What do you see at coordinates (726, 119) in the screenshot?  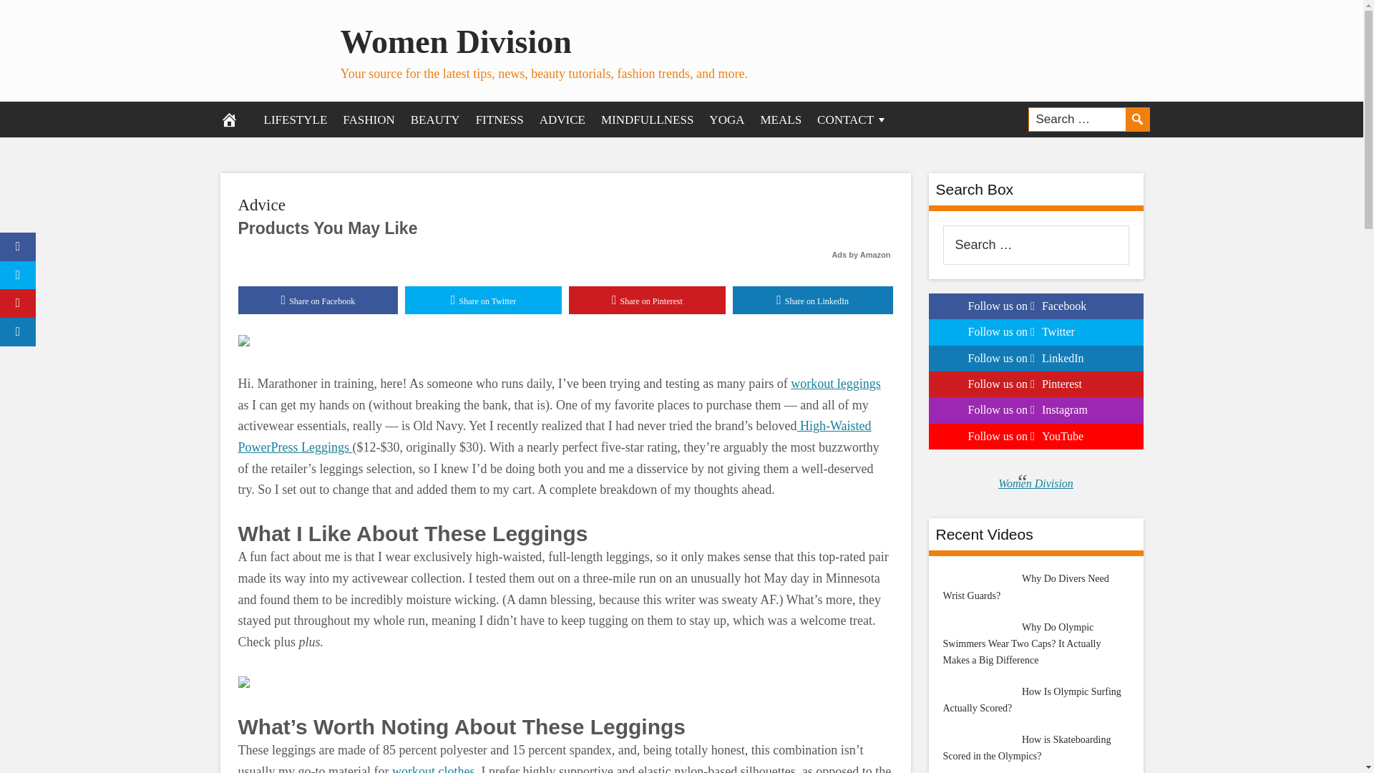 I see `YOGA` at bounding box center [726, 119].